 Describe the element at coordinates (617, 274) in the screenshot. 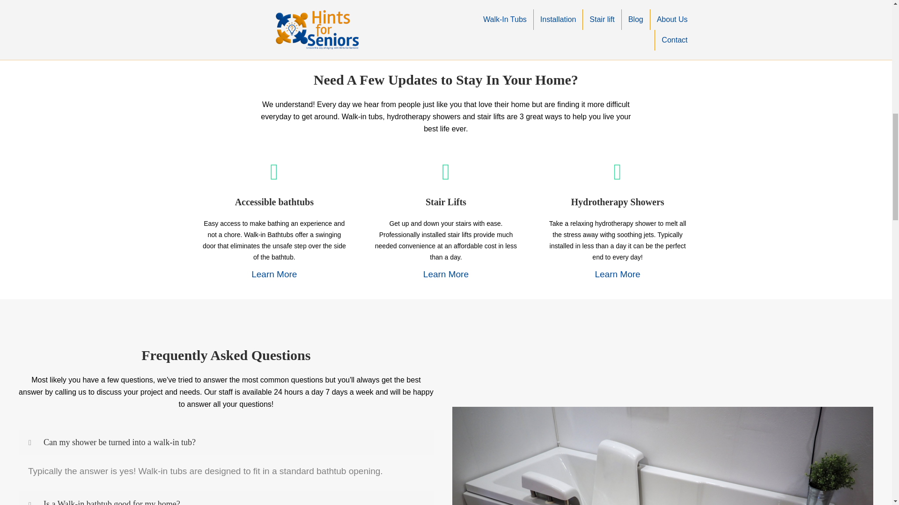

I see `Learn More` at that location.